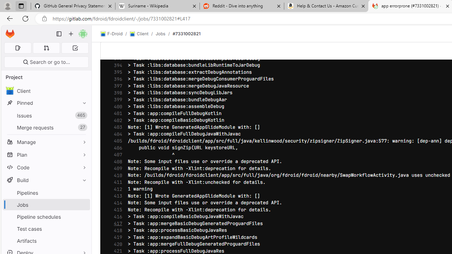 This screenshot has width=452, height=254. Describe the element at coordinates (46, 116) in the screenshot. I see `Issues 465` at that location.